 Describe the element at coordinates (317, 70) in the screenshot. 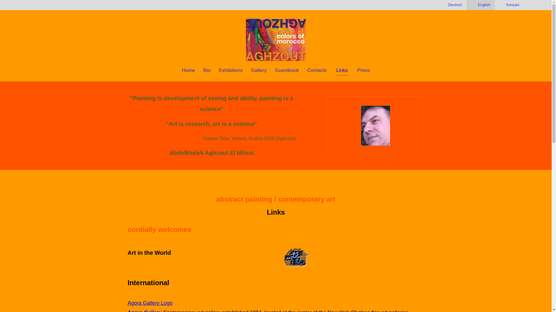

I see `Contacts` at that location.